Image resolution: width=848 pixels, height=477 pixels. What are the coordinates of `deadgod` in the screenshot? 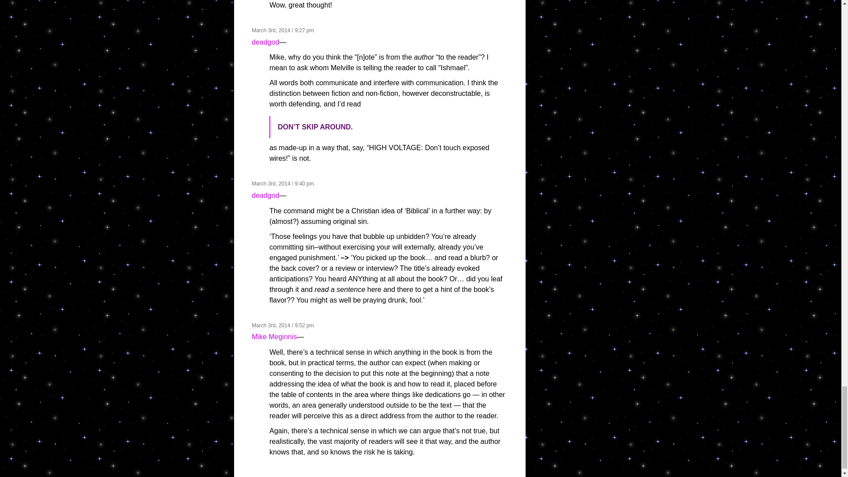 It's located at (265, 195).